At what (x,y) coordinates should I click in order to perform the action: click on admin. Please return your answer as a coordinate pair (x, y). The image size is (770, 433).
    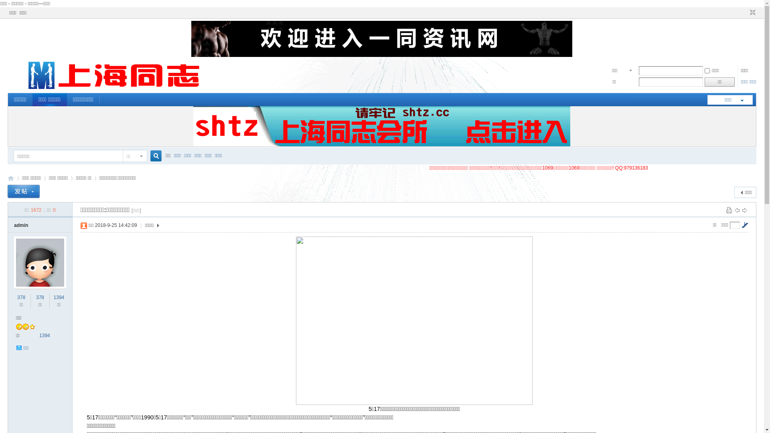
    Looking at the image, I should click on (21, 225).